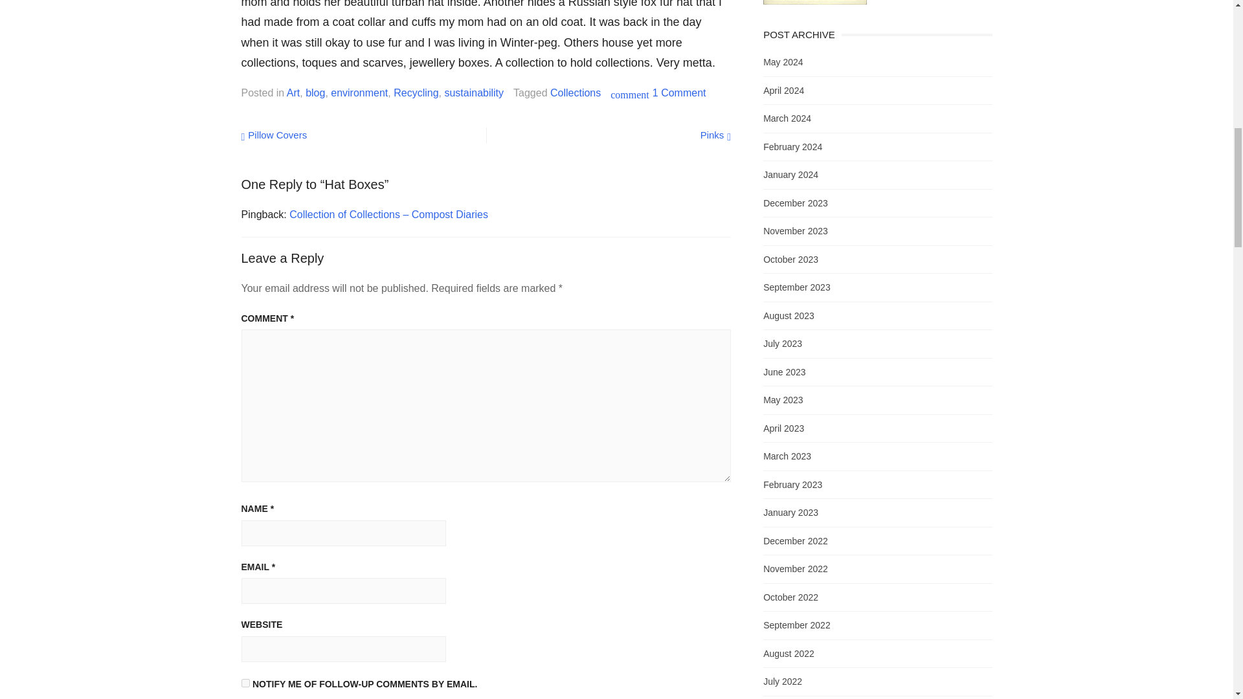 Image resolution: width=1243 pixels, height=699 pixels. I want to click on March 2024, so click(787, 118).